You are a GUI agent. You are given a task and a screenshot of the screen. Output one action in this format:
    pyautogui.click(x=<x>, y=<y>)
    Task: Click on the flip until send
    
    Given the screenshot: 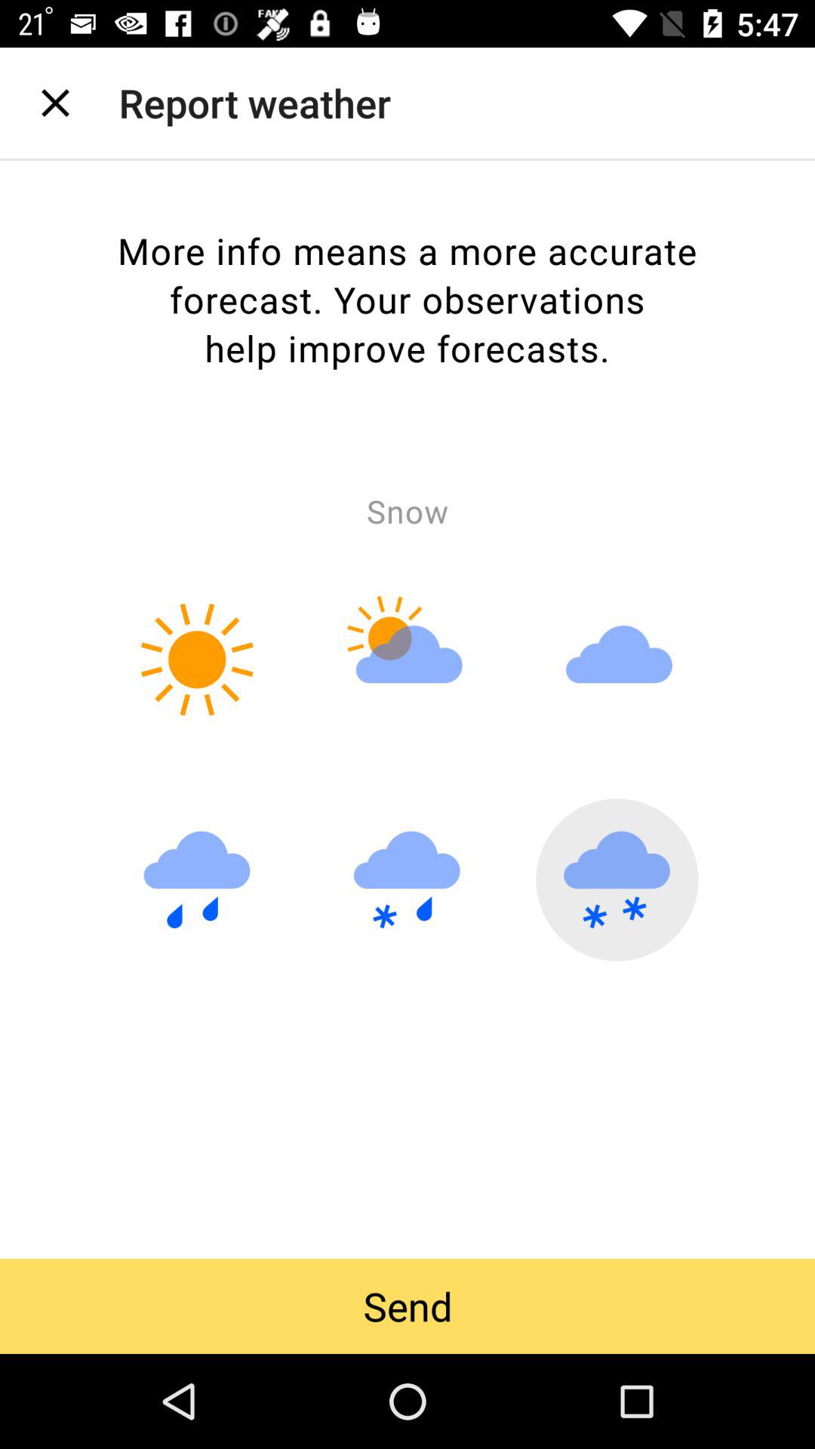 What is the action you would take?
    pyautogui.click(x=407, y=1306)
    